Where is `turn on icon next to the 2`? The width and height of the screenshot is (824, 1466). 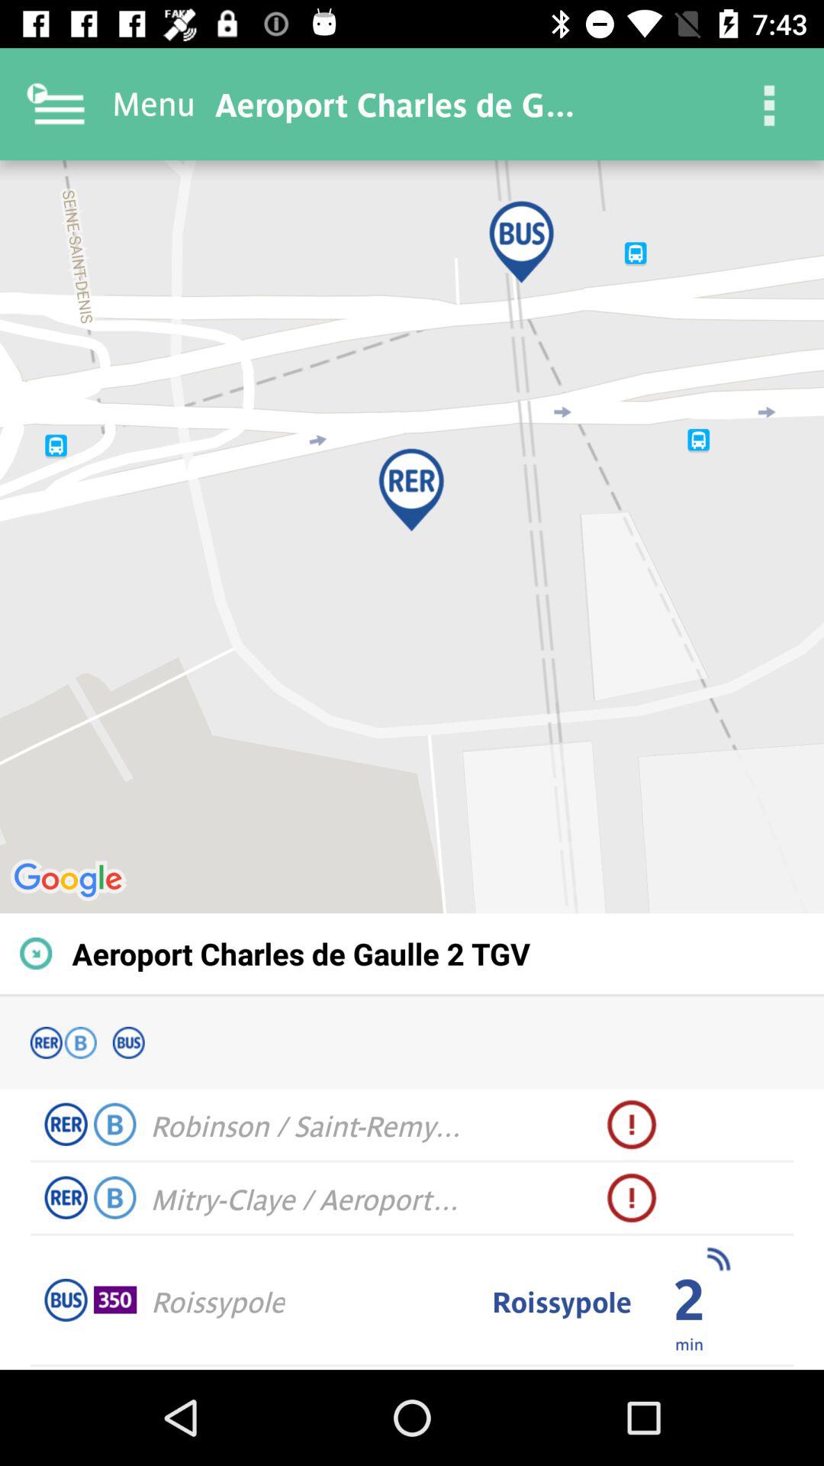 turn on icon next to the 2 is located at coordinates (717, 1259).